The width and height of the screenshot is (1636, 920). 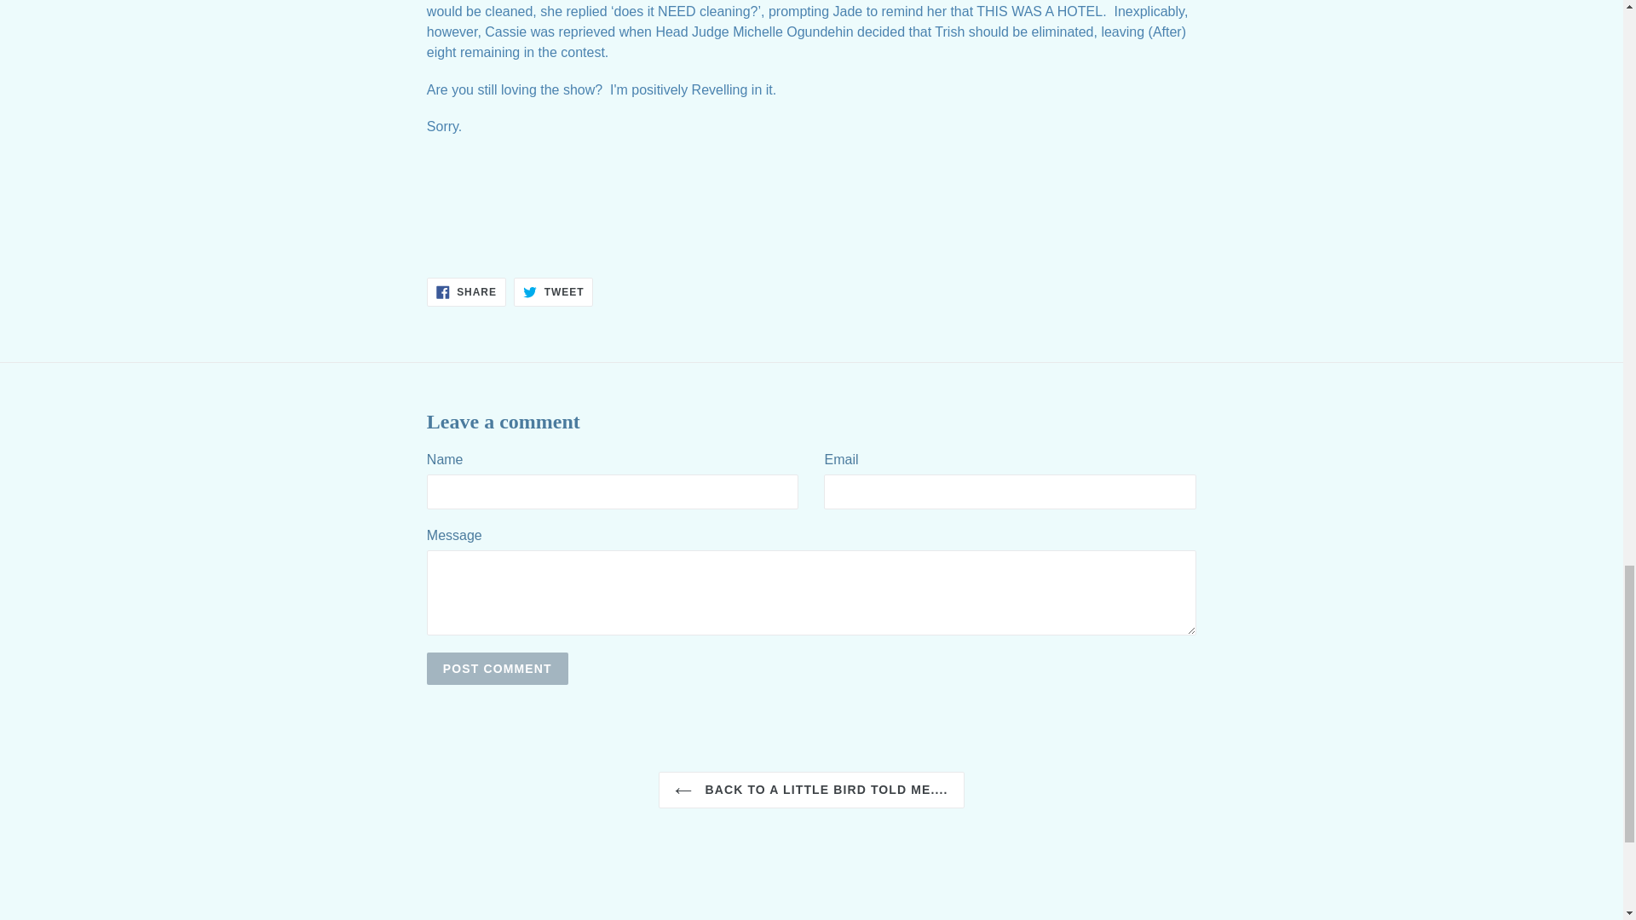 What do you see at coordinates (552, 291) in the screenshot?
I see `Tweet on Twitter` at bounding box center [552, 291].